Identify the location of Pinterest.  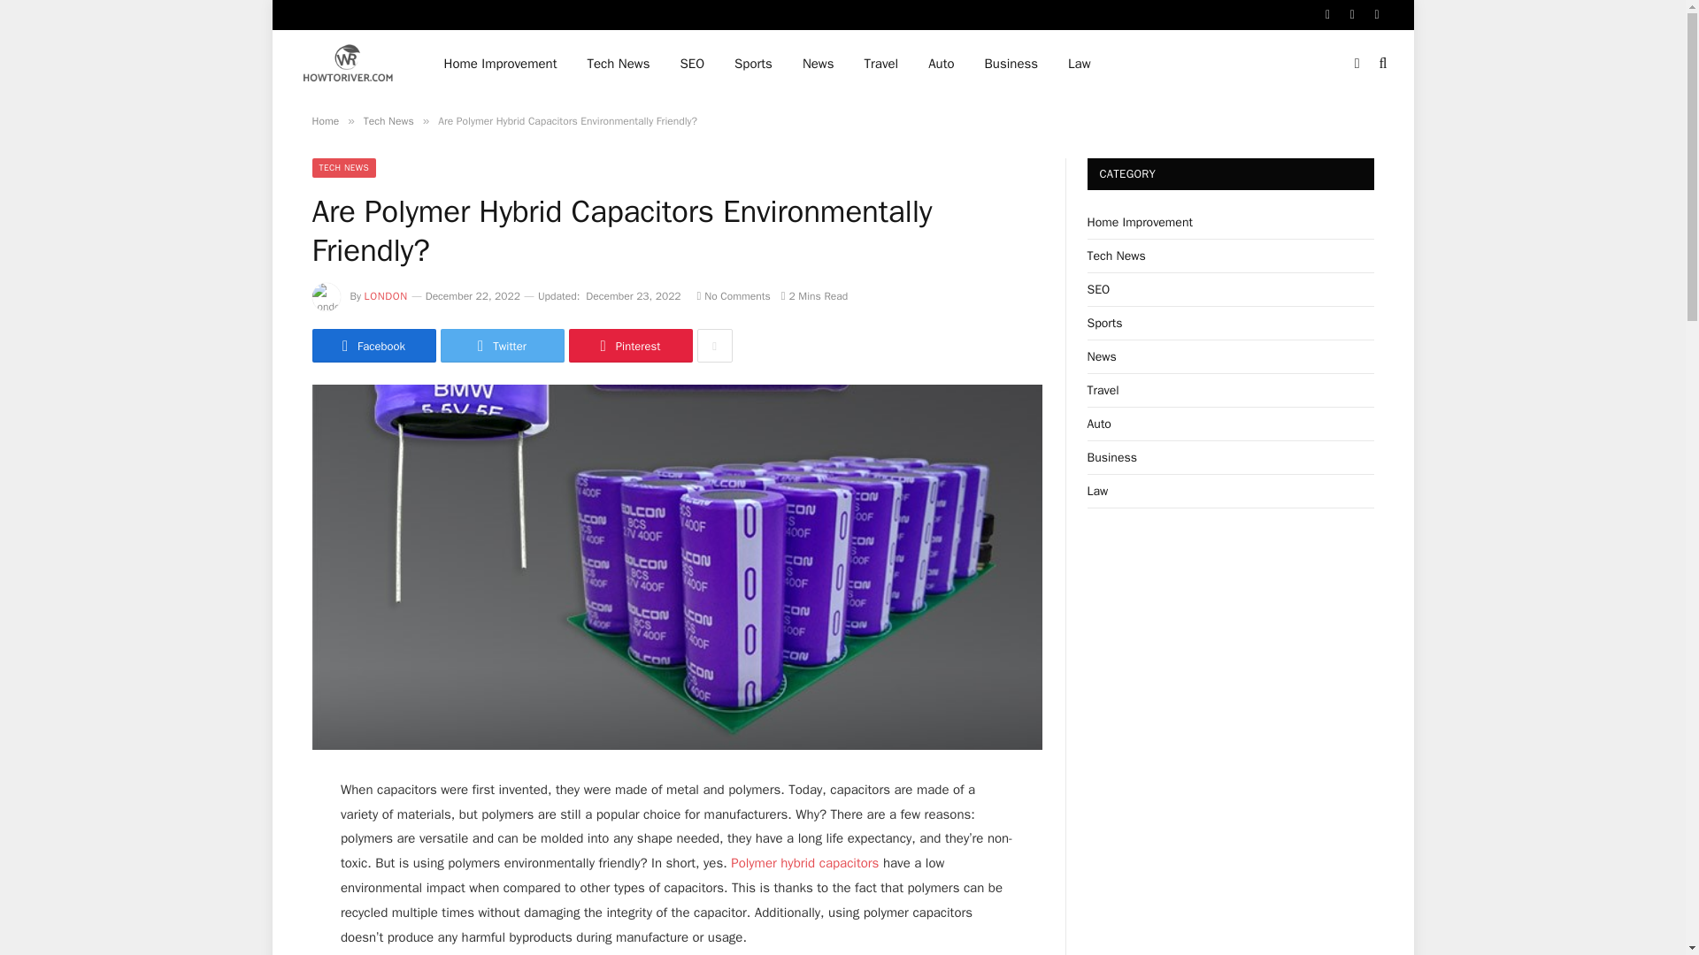
(629, 345).